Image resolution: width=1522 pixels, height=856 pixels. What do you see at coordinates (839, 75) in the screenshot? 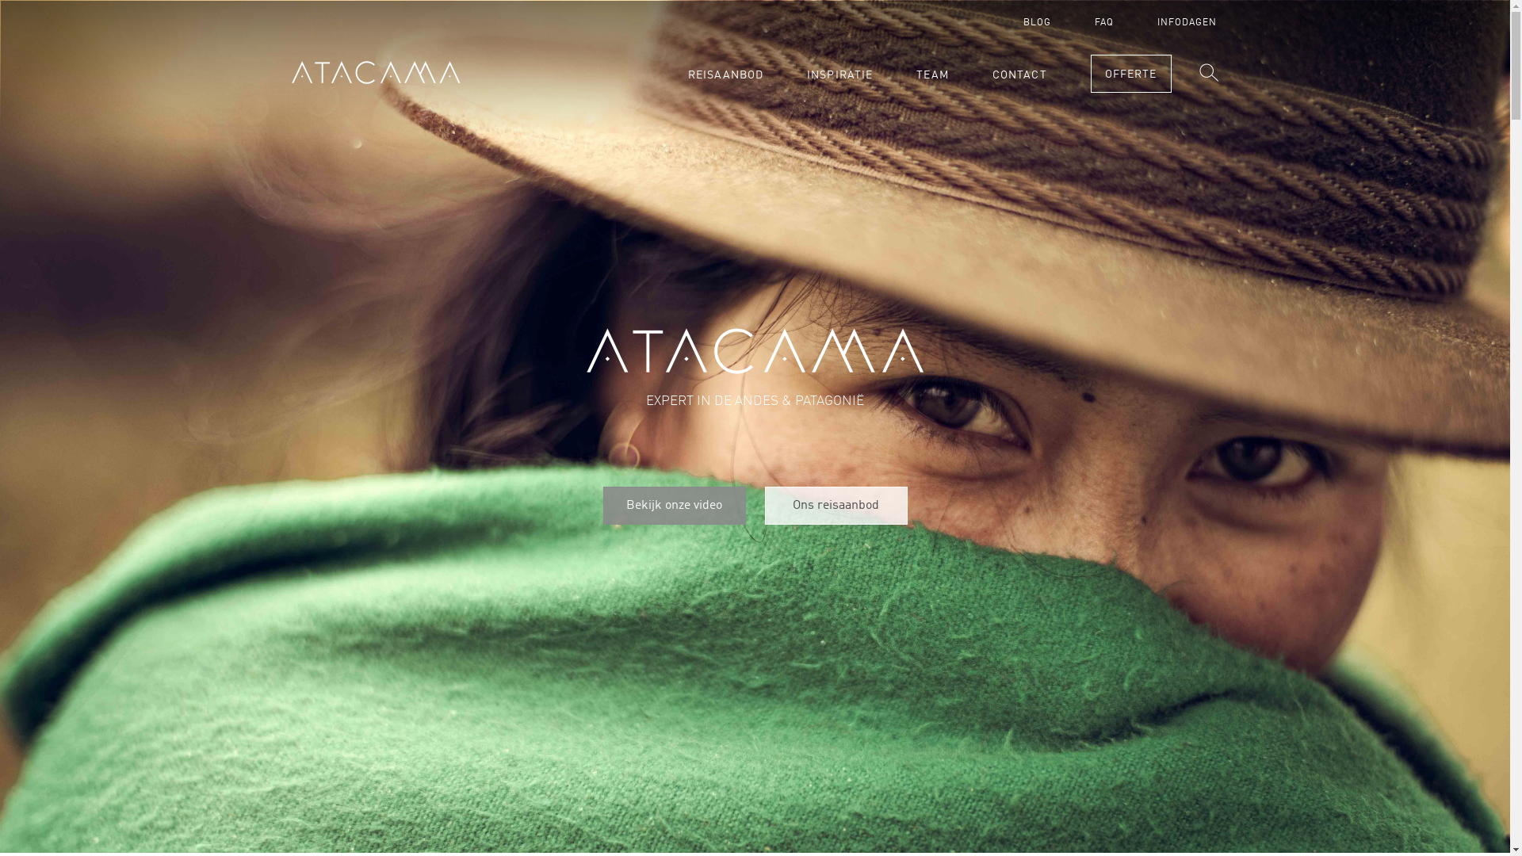
I see `INSPIRATIE` at bounding box center [839, 75].